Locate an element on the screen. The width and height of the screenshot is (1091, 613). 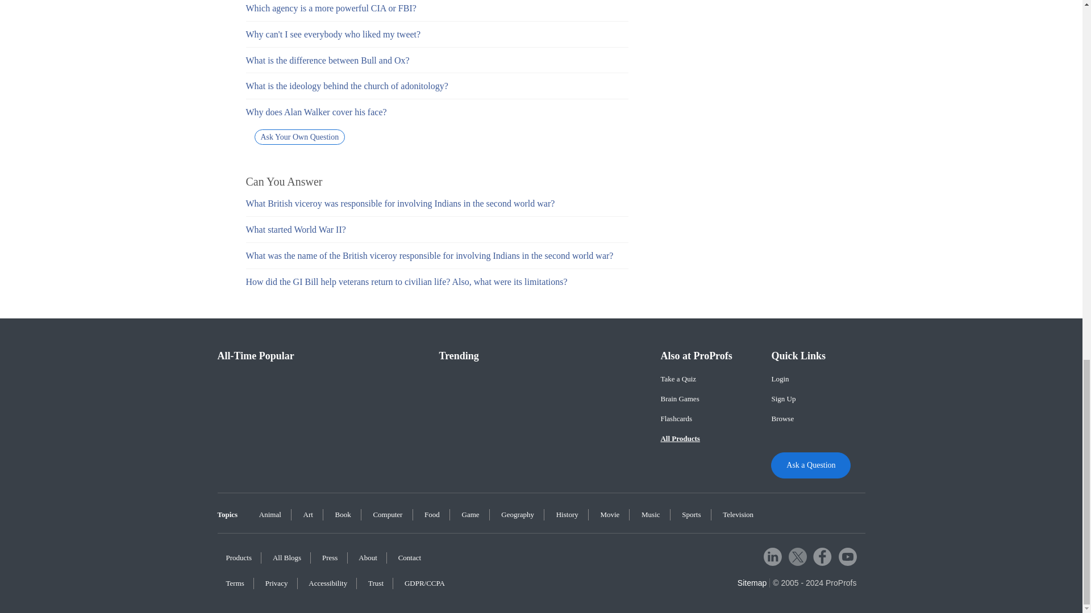
Follow us on linkedIn is located at coordinates (773, 556).